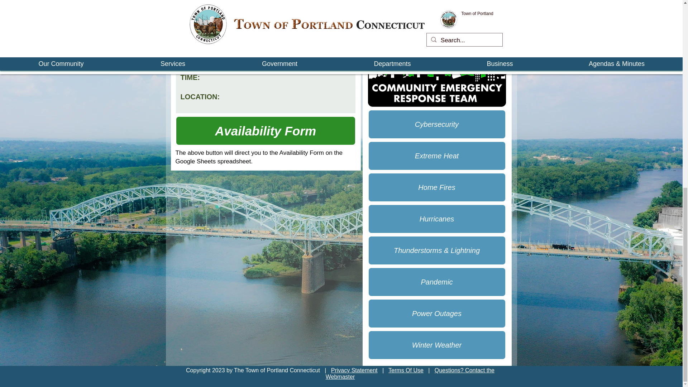  What do you see at coordinates (437, 313) in the screenshot?
I see `Power Outages` at bounding box center [437, 313].